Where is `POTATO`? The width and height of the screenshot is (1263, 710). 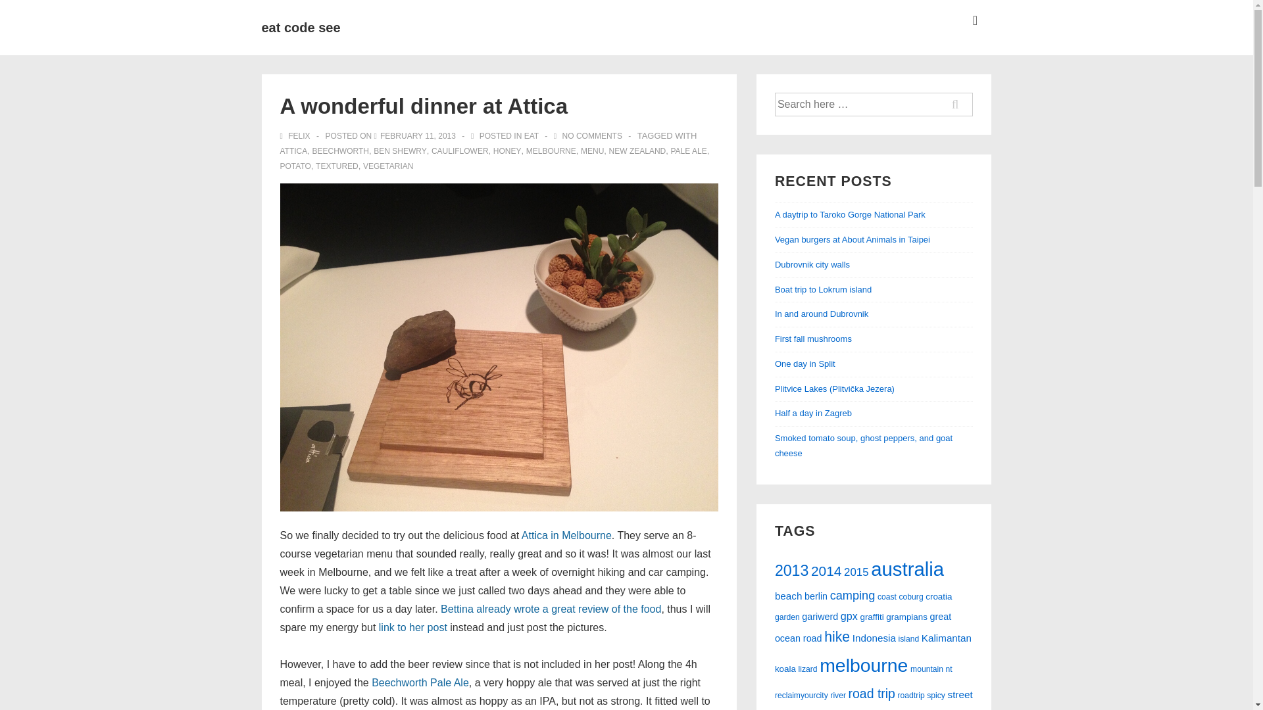
POTATO is located at coordinates (295, 166).